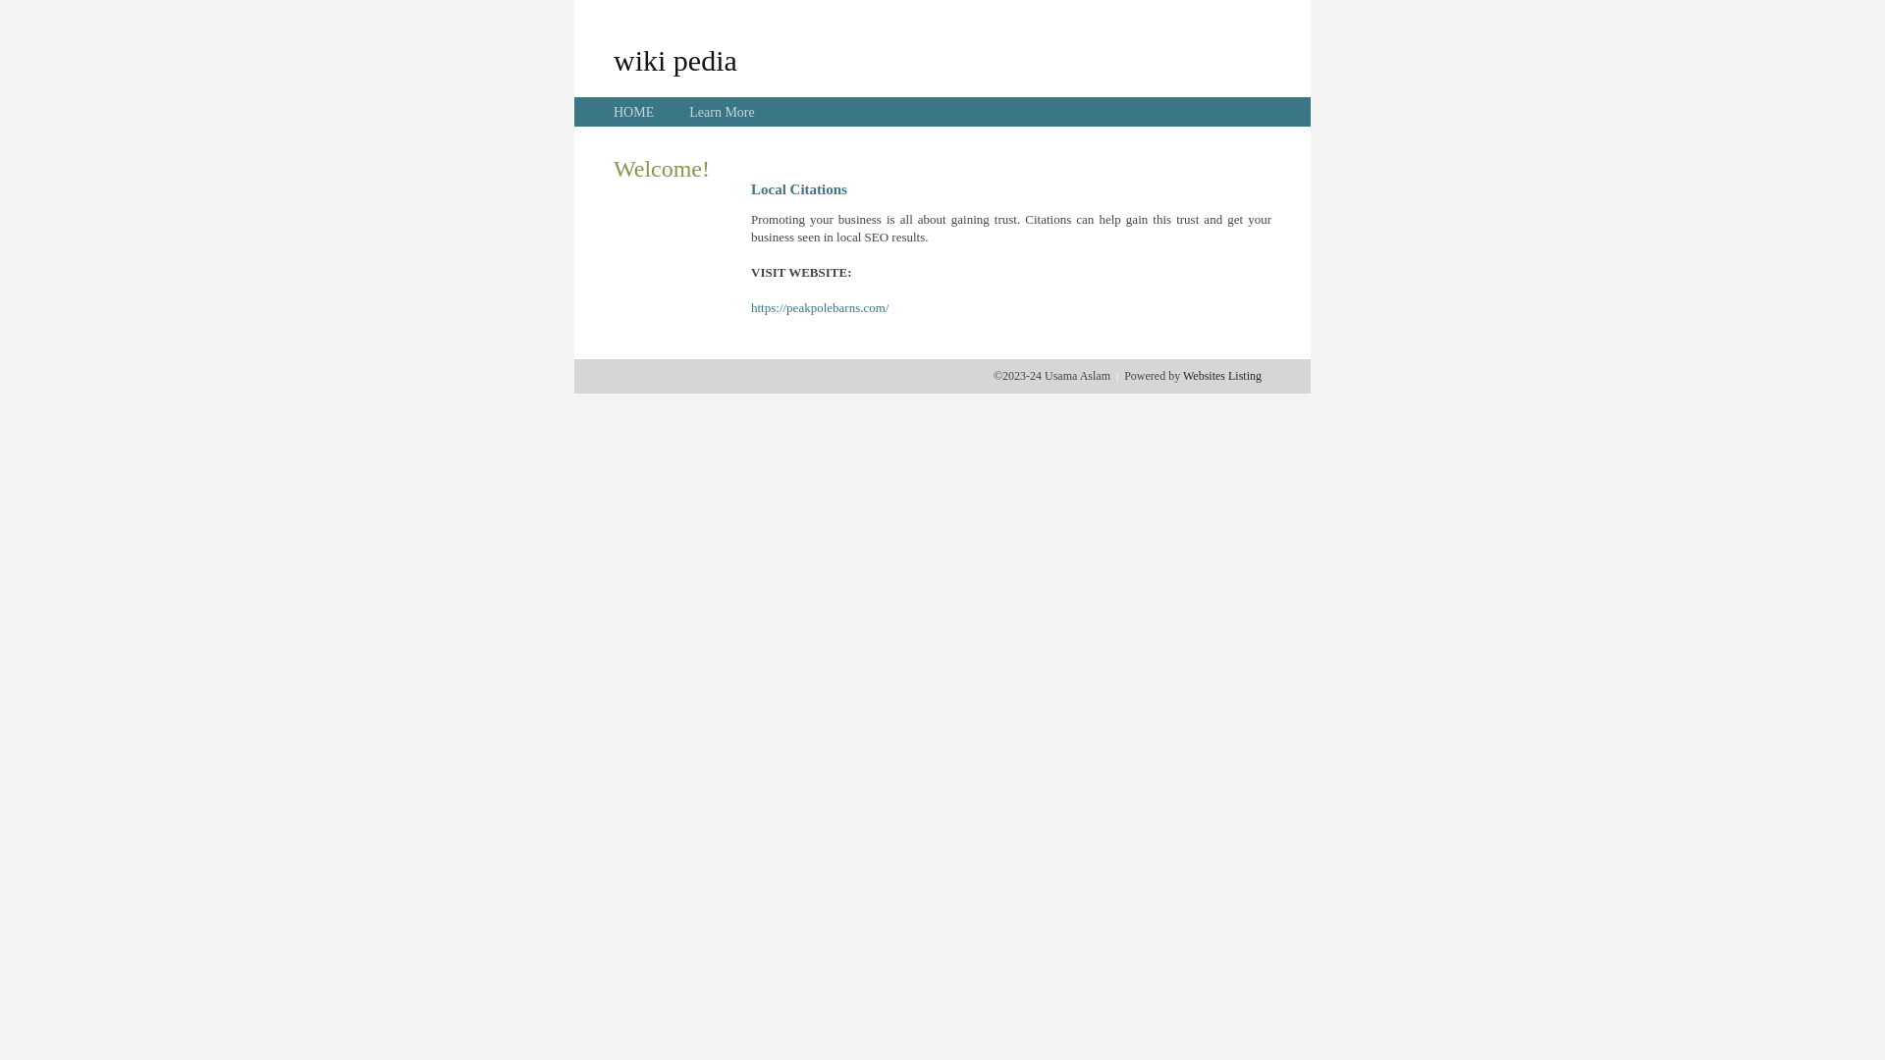  Describe the element at coordinates (1222, 376) in the screenshot. I see `Websites Listing` at that location.